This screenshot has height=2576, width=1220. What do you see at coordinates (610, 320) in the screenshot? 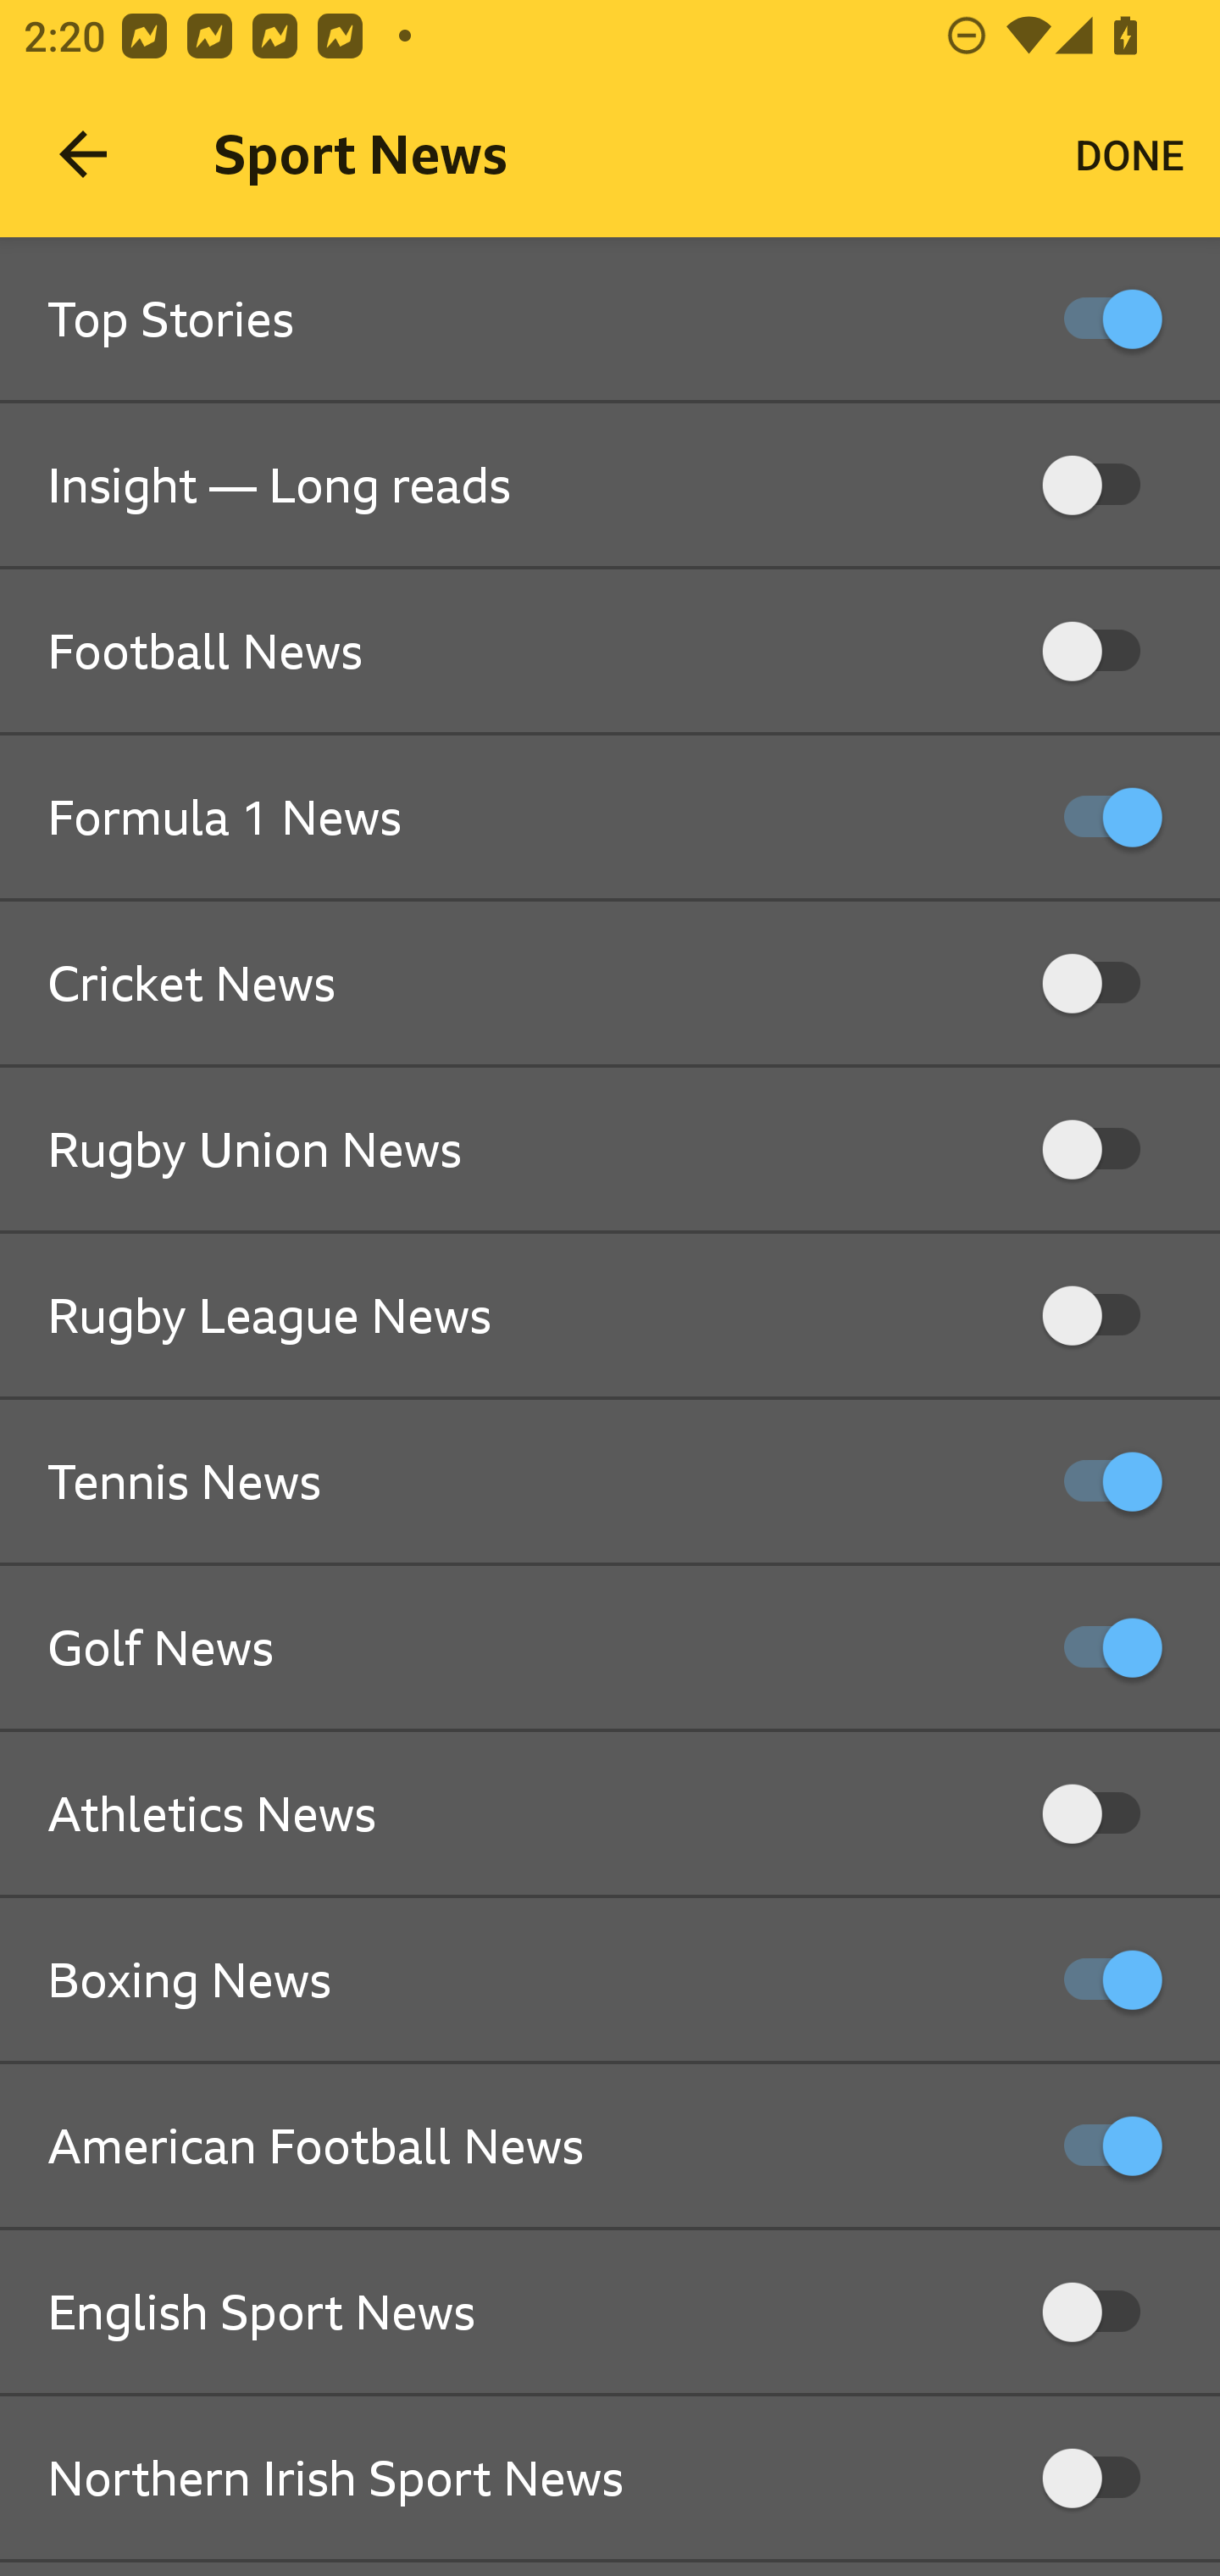
I see `Top Stories, ON, Switch Top Stories` at bounding box center [610, 320].